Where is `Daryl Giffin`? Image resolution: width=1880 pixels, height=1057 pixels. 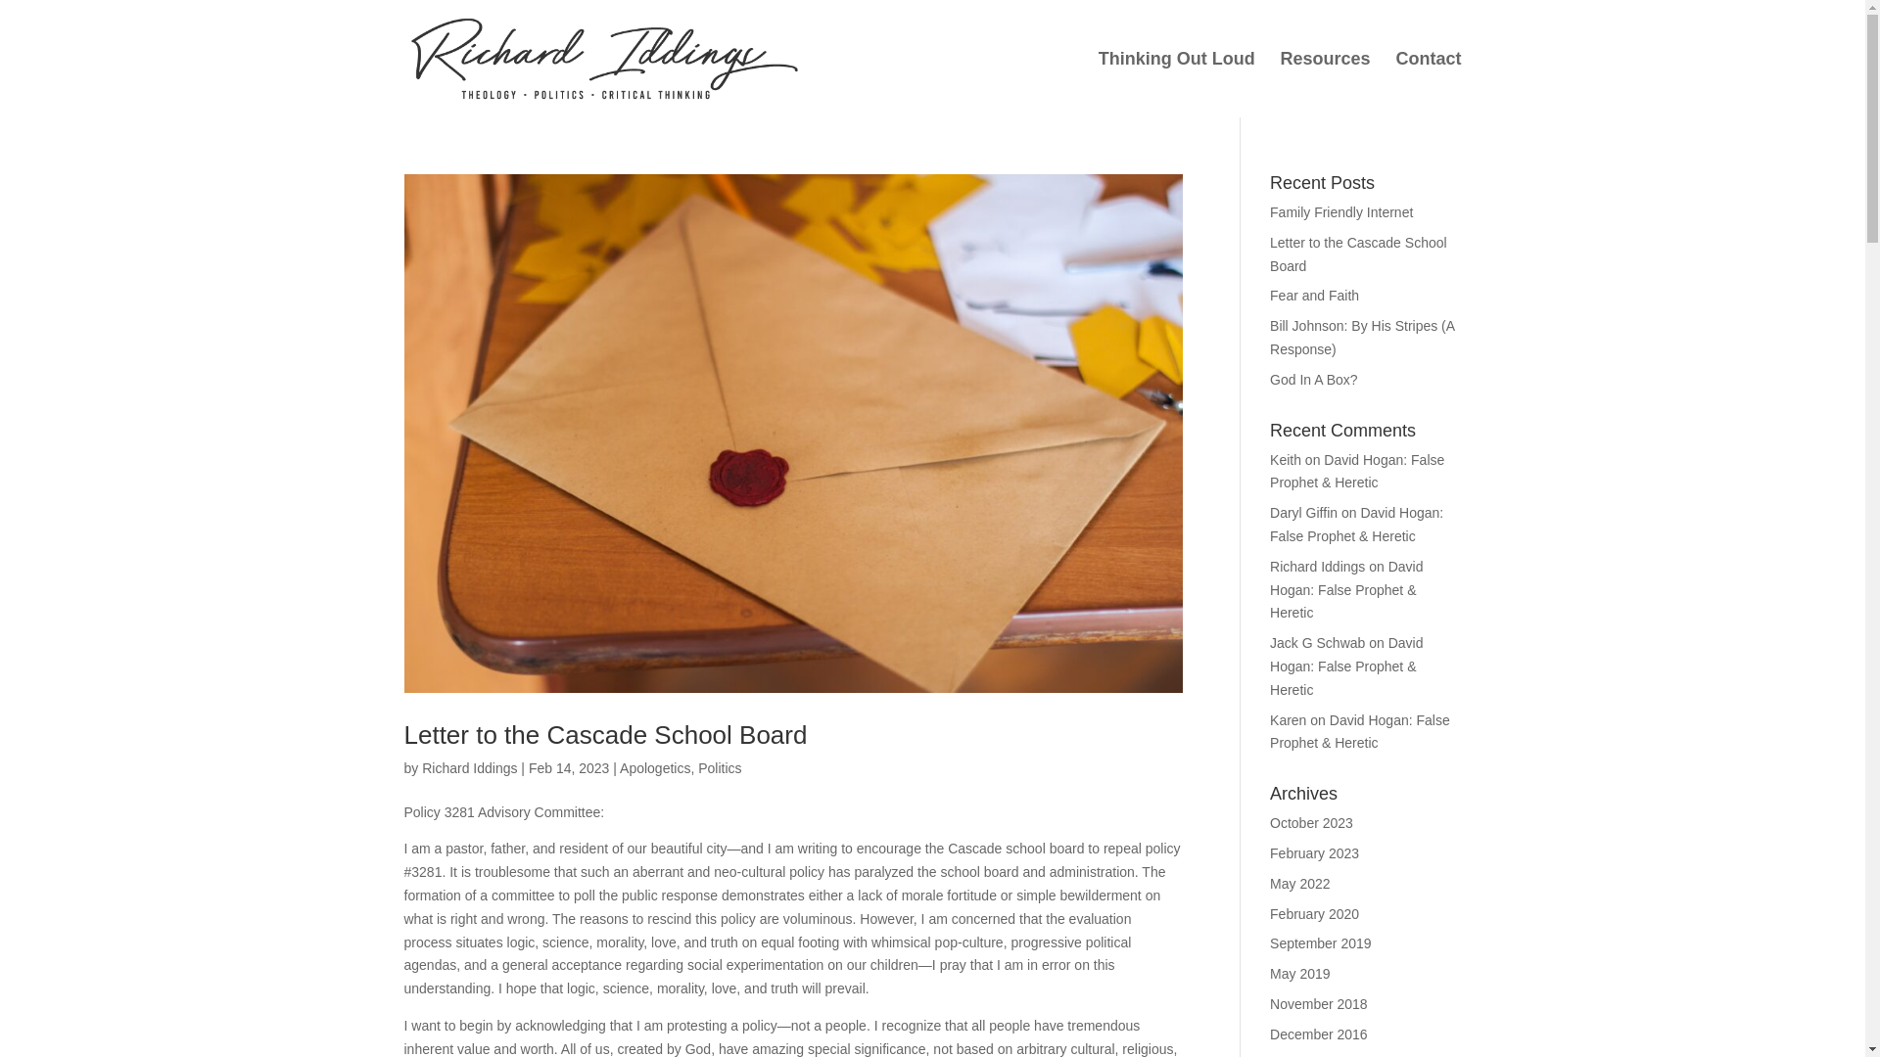 Daryl Giffin is located at coordinates (1303, 513).